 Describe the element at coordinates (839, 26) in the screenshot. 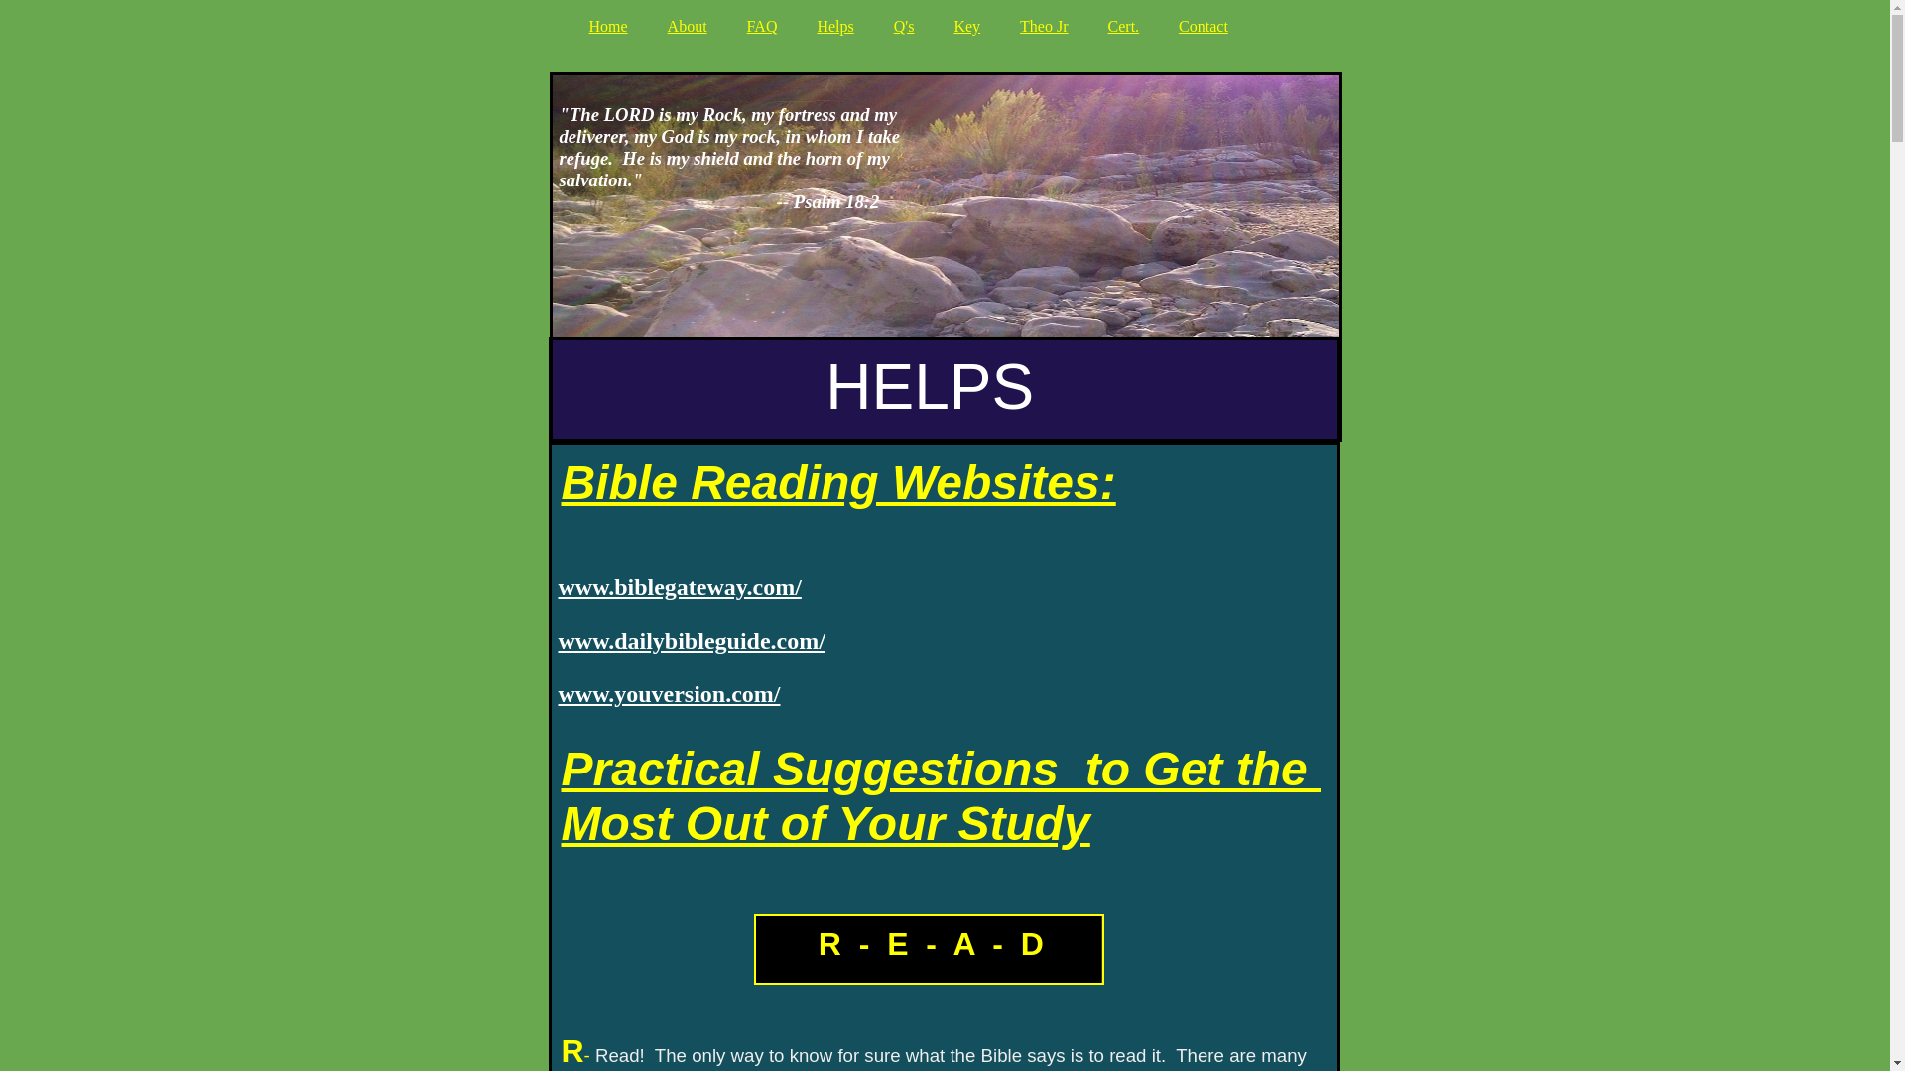

I see `Helps` at that location.